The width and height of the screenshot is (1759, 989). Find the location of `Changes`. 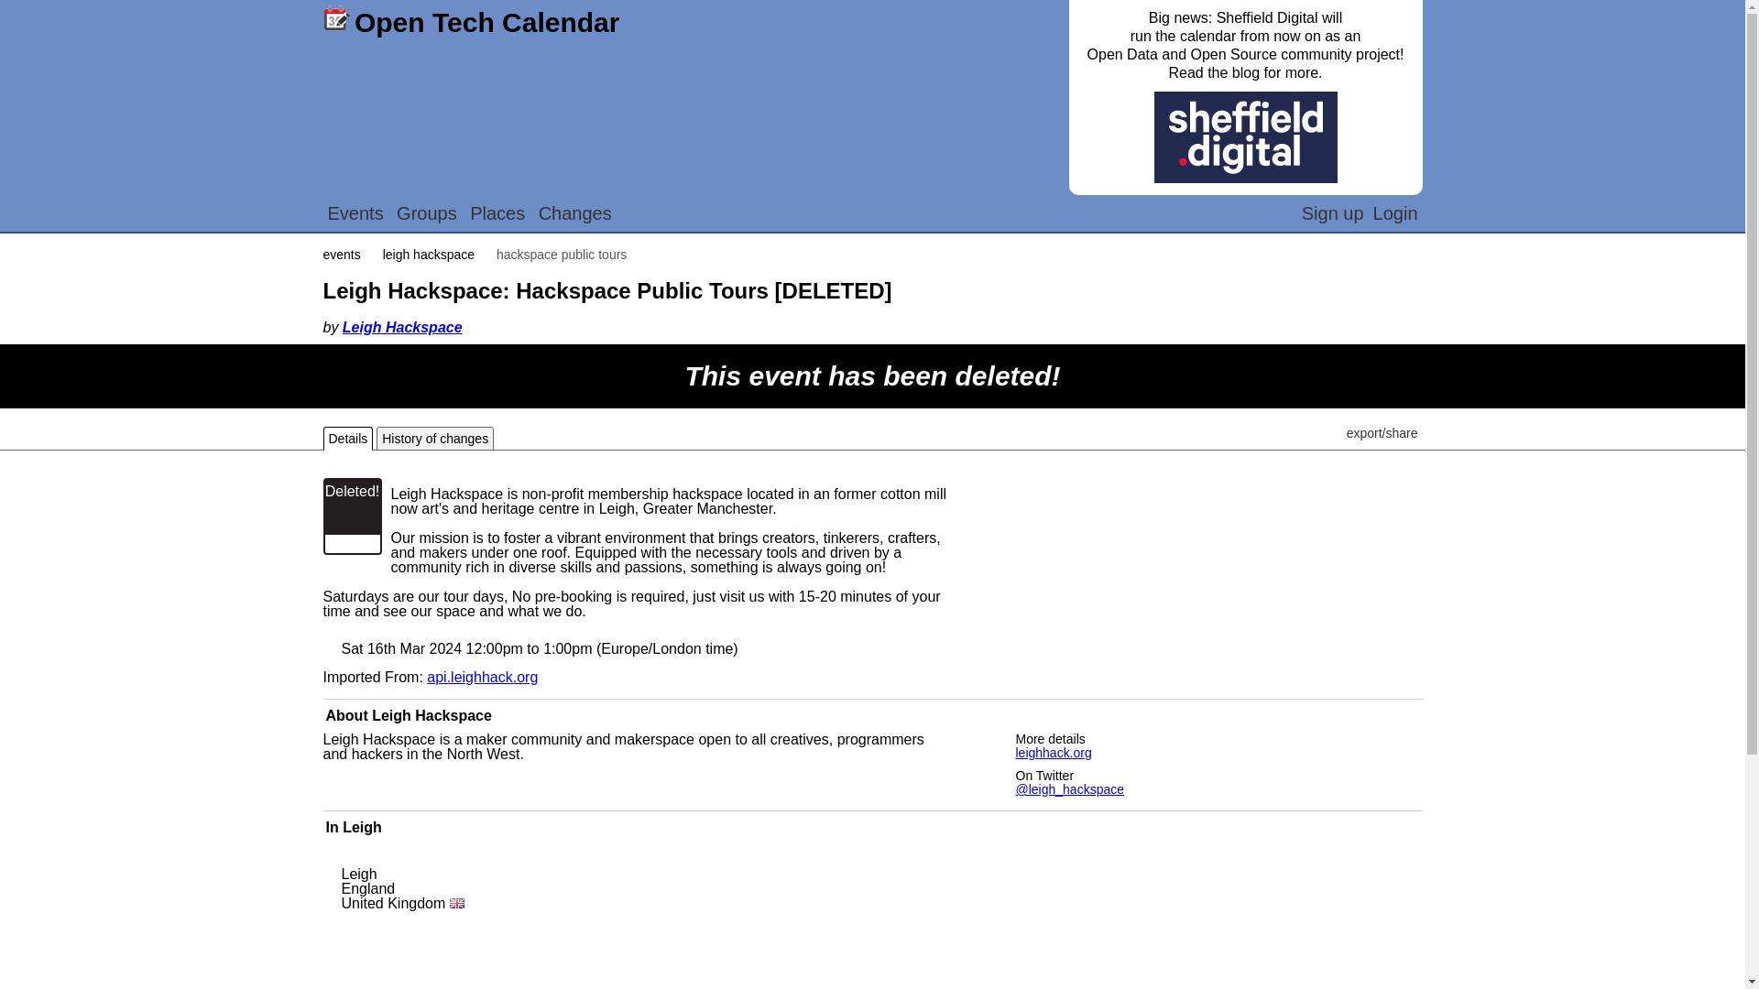

Changes is located at coordinates (575, 213).